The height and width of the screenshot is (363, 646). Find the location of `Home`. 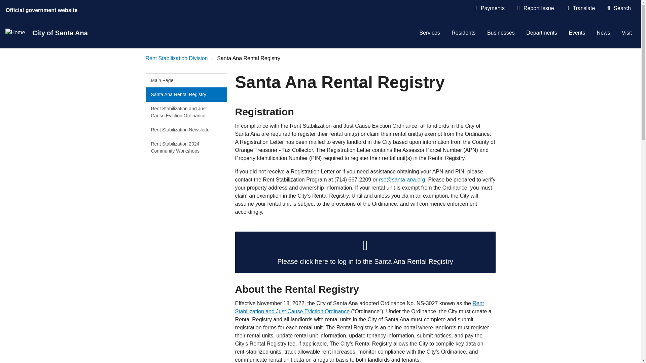

Home is located at coordinates (15, 33).